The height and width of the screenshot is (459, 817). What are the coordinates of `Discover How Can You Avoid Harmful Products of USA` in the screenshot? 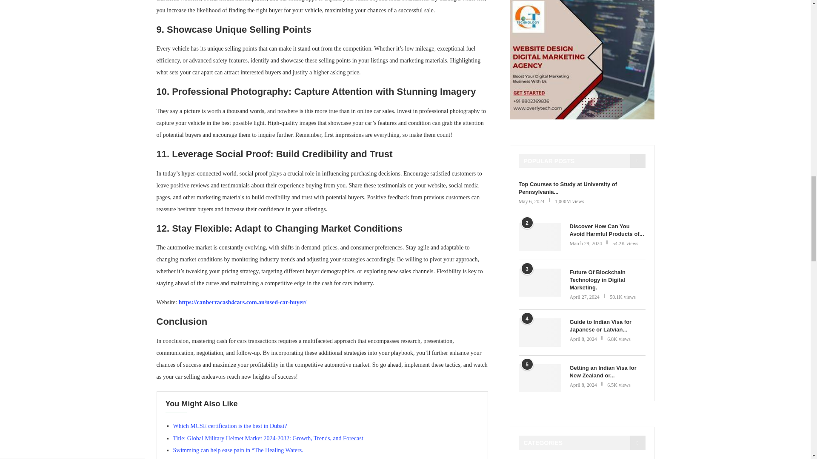 It's located at (539, 236).